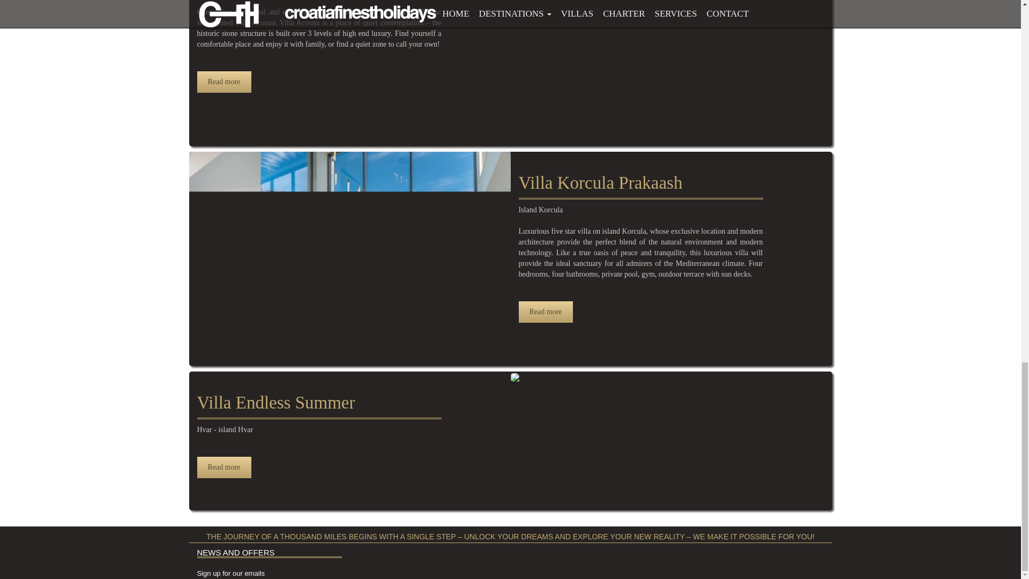 This screenshot has width=1029, height=579. Describe the element at coordinates (224, 467) in the screenshot. I see `Read more` at that location.